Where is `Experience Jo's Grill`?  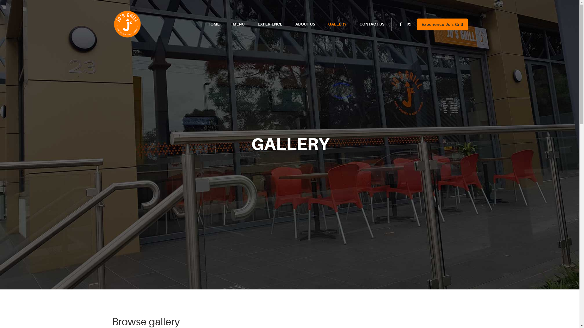
Experience Jo's Grill is located at coordinates (442, 24).